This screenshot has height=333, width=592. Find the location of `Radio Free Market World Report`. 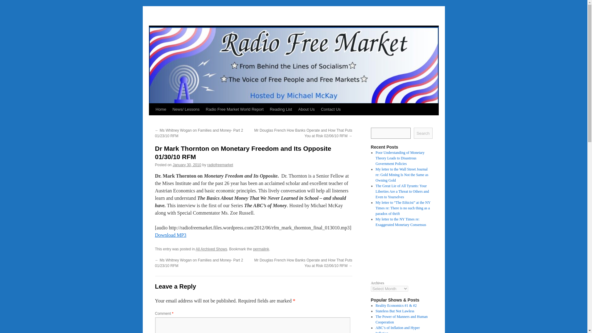

Radio Free Market World Report is located at coordinates (234, 109).